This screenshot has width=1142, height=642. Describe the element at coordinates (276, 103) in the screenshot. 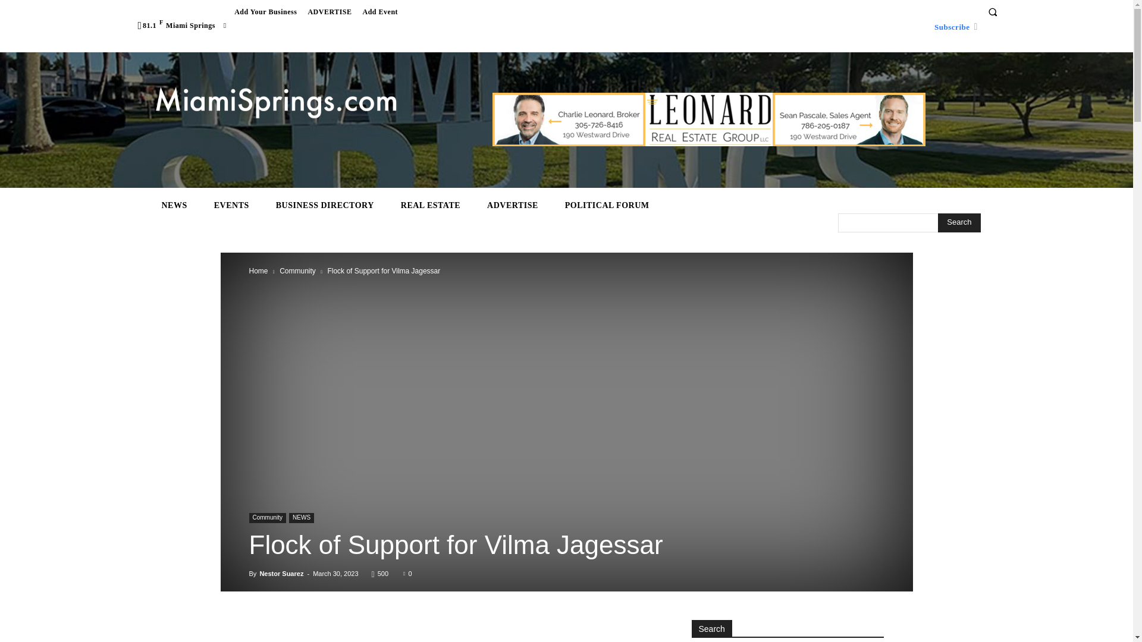

I see `MiamiSprings.com` at that location.